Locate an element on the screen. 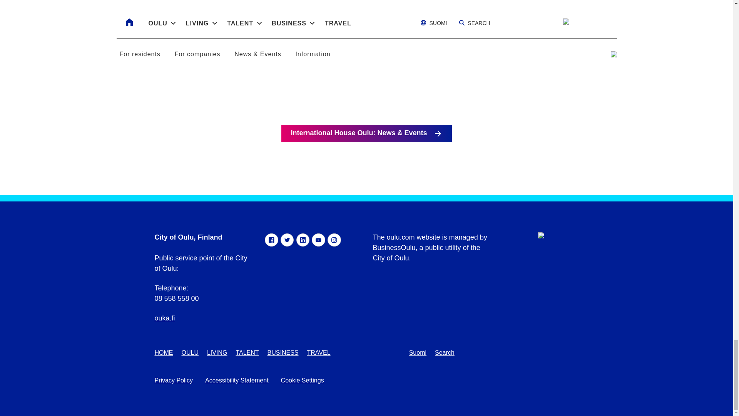 The image size is (739, 416). Instagram is located at coordinates (334, 240).